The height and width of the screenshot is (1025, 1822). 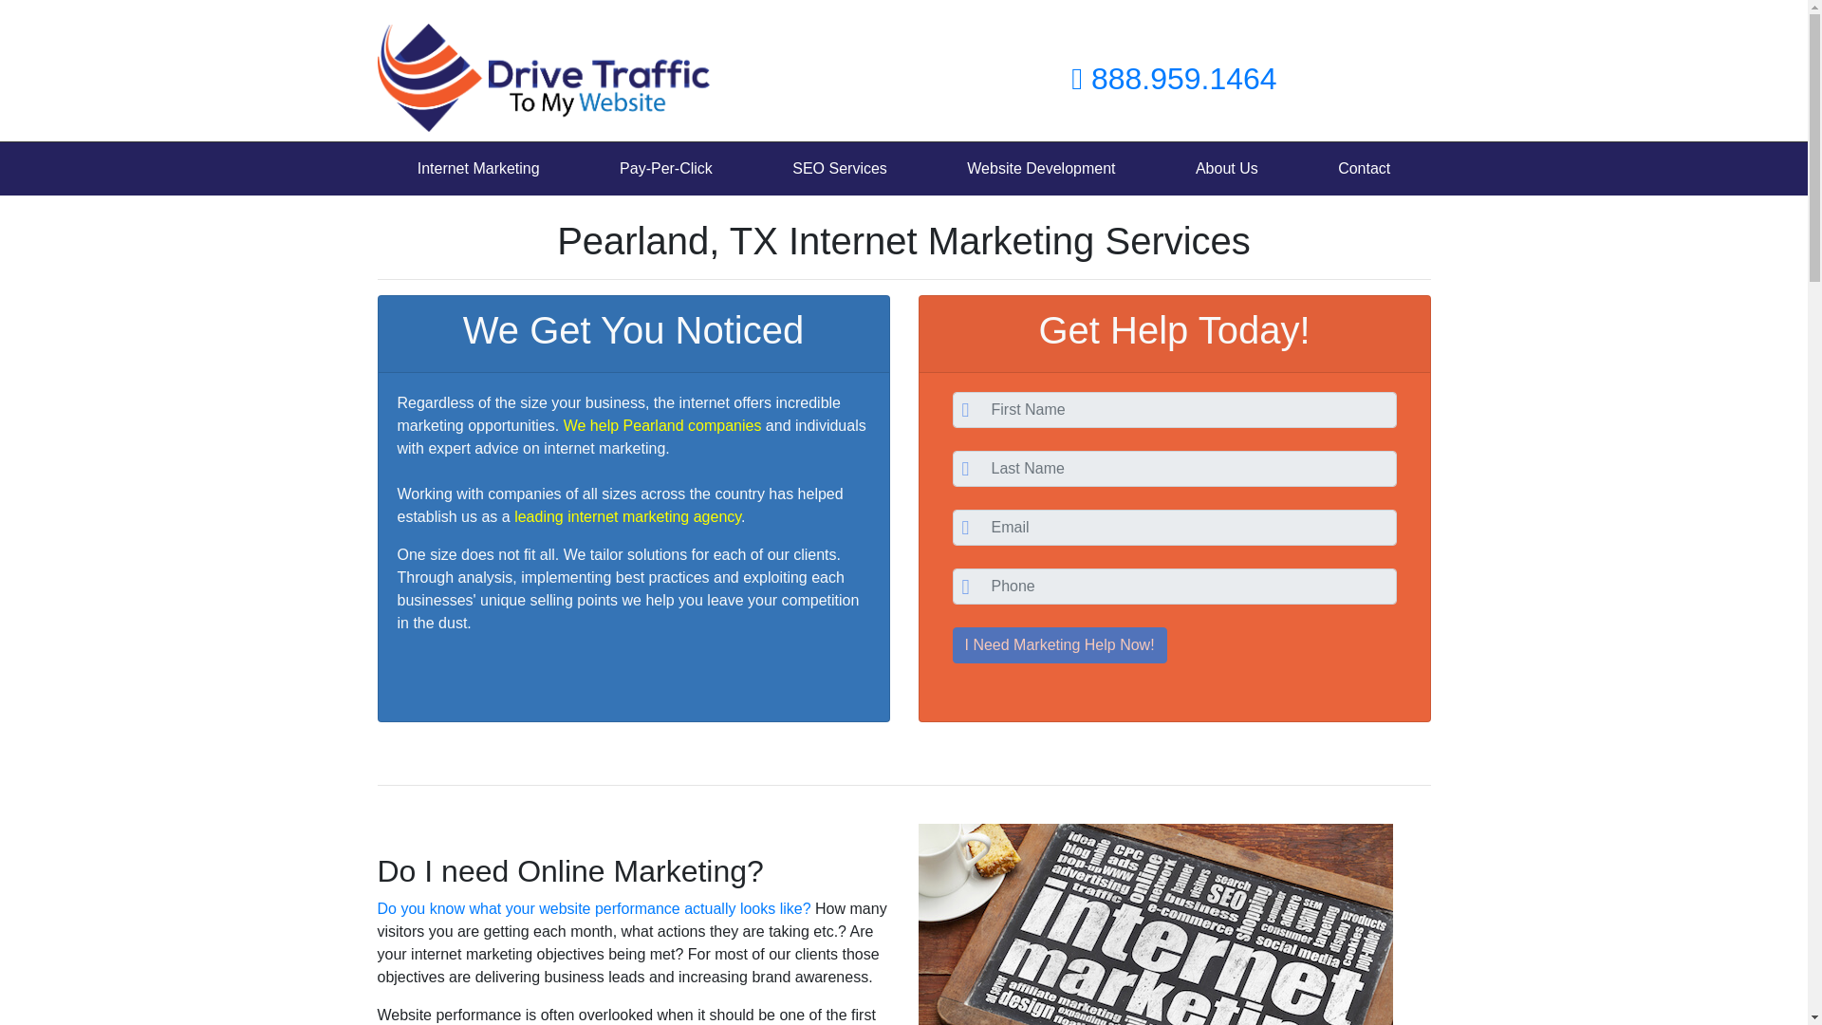 I want to click on Website Development, so click(x=1040, y=168).